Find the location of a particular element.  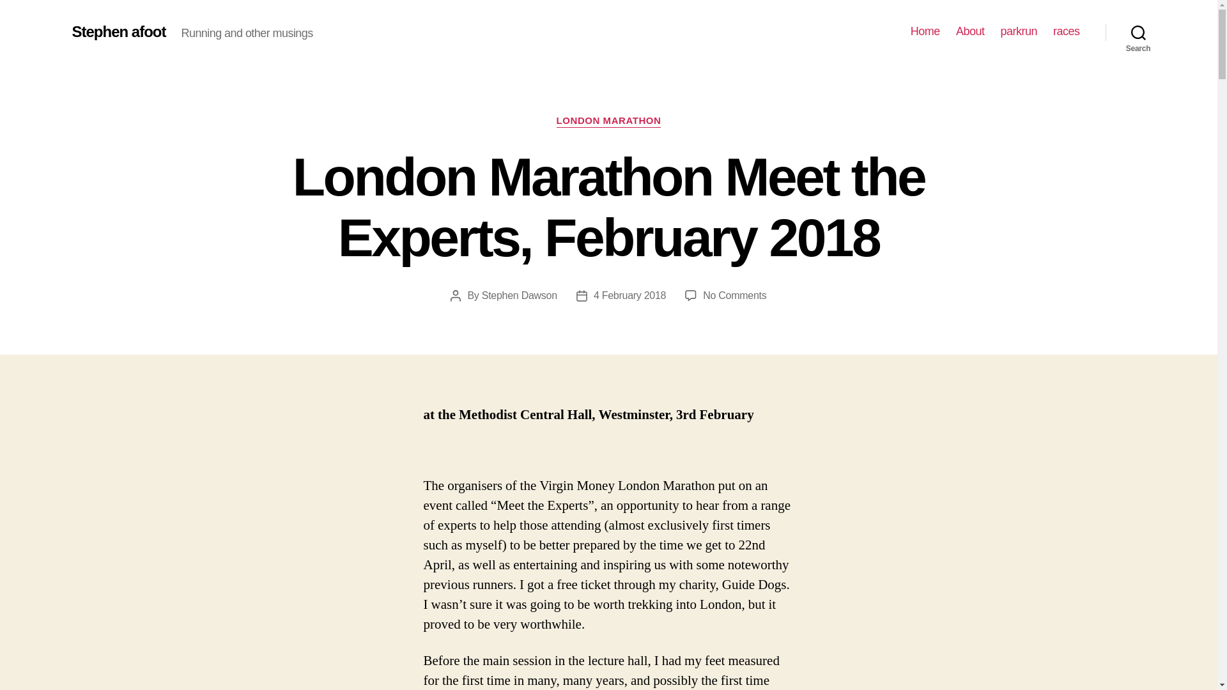

Home is located at coordinates (925, 31).